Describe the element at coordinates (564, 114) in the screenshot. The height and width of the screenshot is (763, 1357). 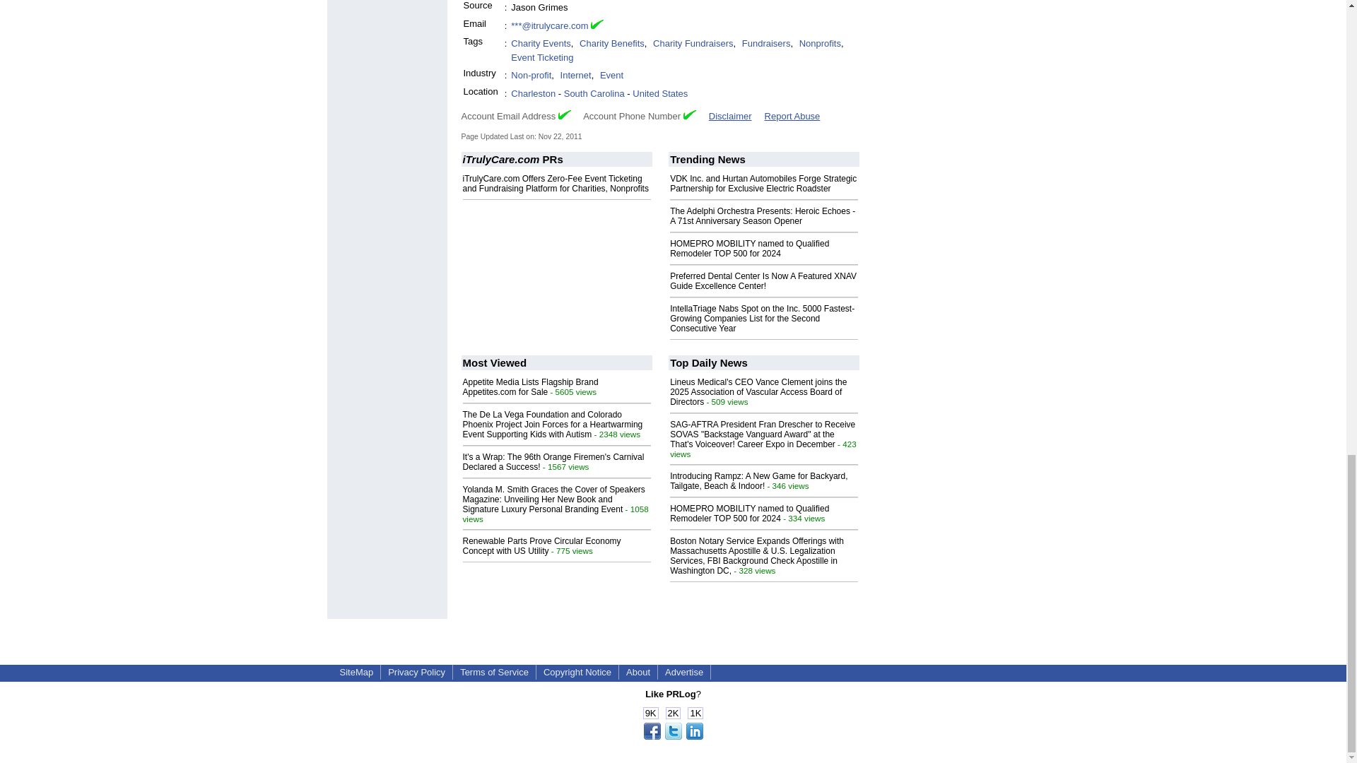
I see `Verified` at that location.